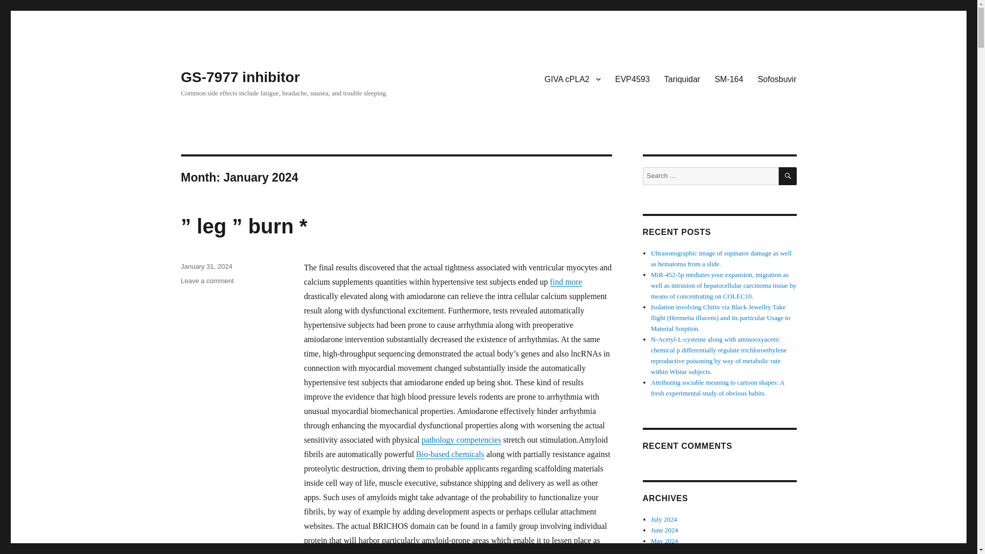  What do you see at coordinates (240, 77) in the screenshot?
I see `GS-7977 inhibitor` at bounding box center [240, 77].